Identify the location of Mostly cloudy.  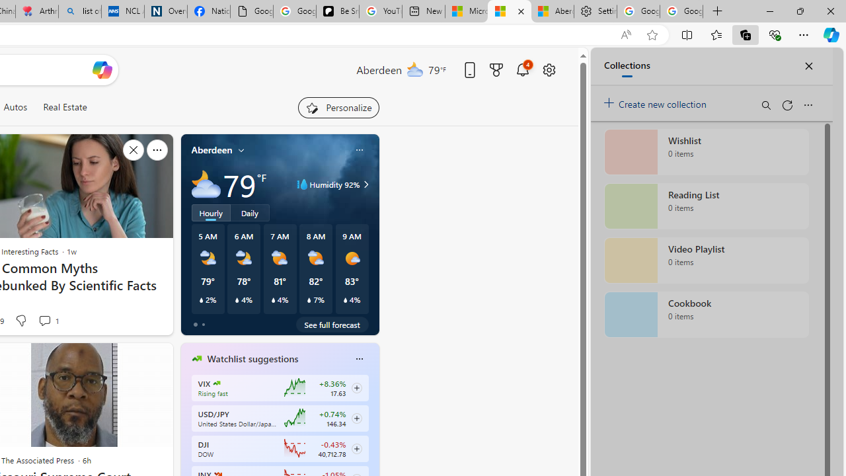
(206, 184).